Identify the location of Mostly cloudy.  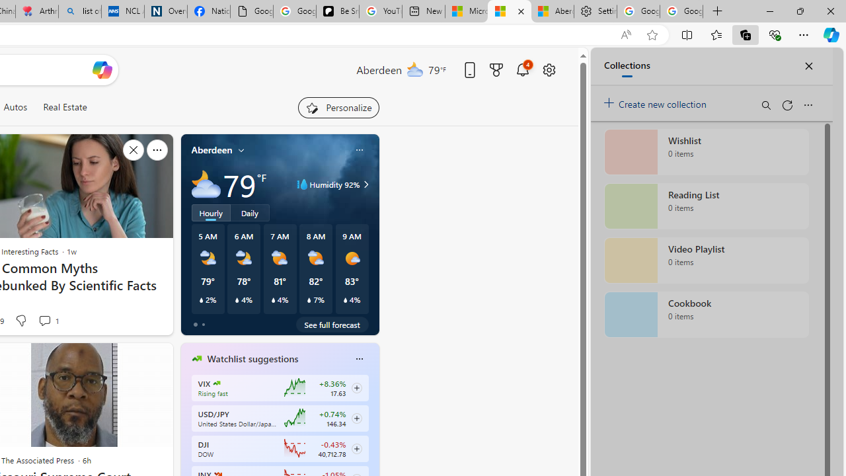
(206, 184).